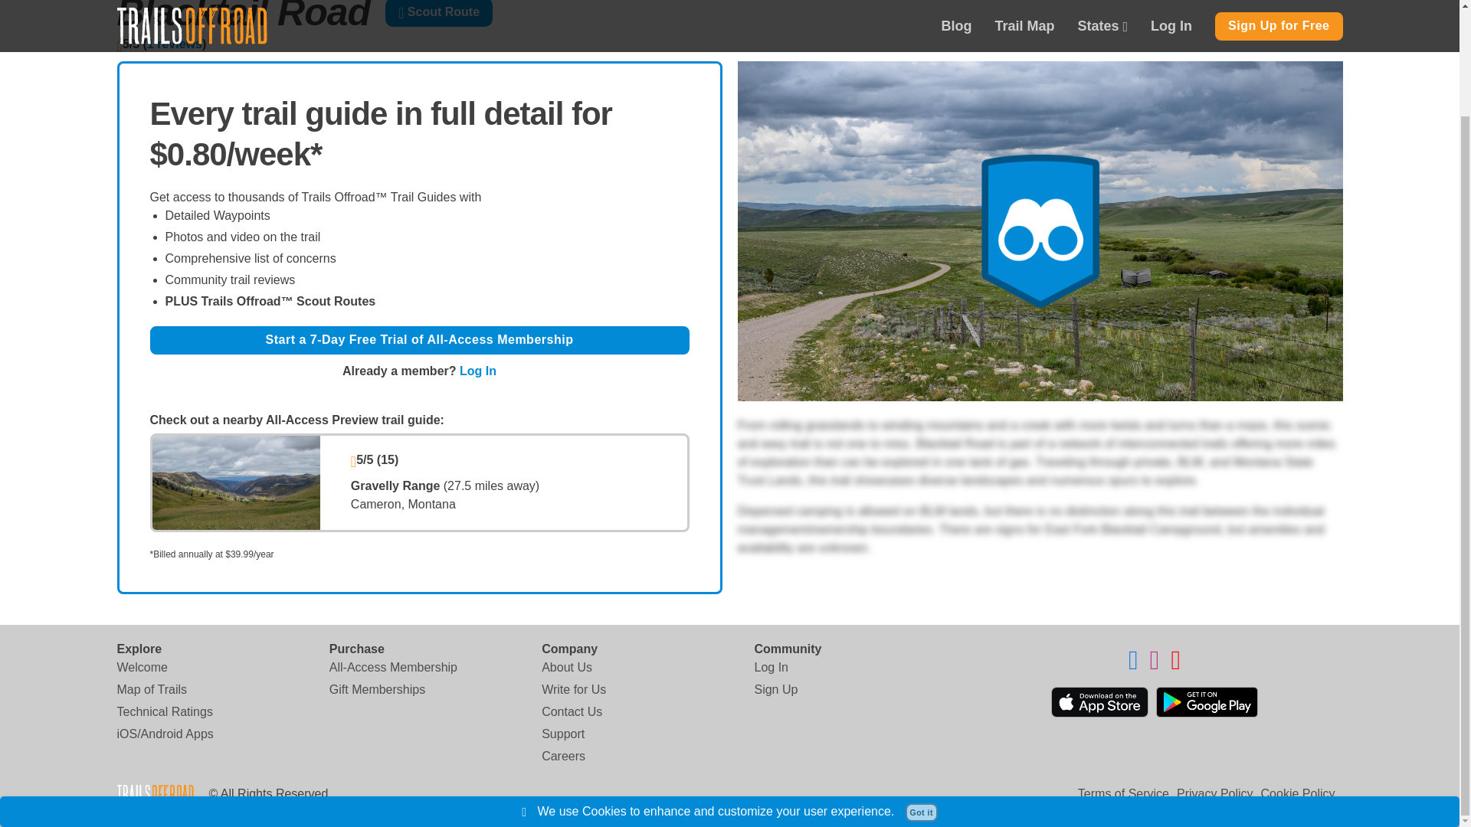  Describe the element at coordinates (151, 689) in the screenshot. I see `Map of Trails` at that location.